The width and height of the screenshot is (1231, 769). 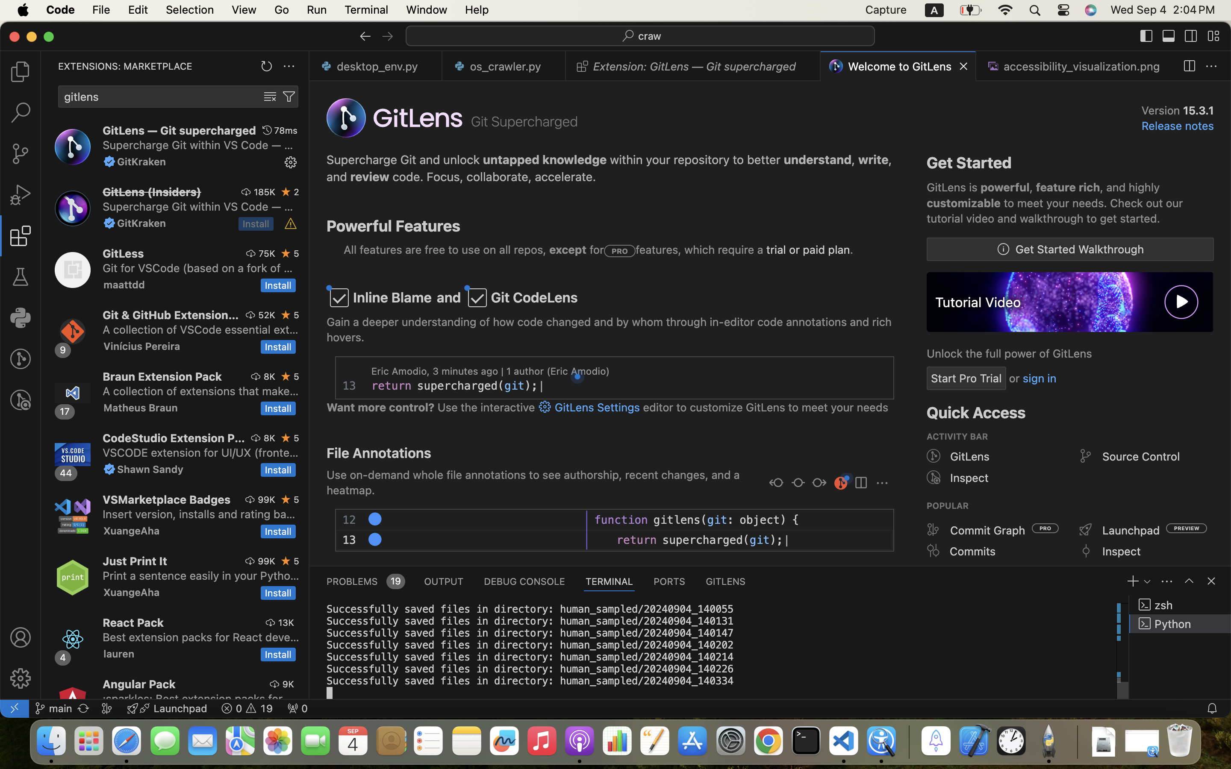 I want to click on , so click(x=934, y=477).